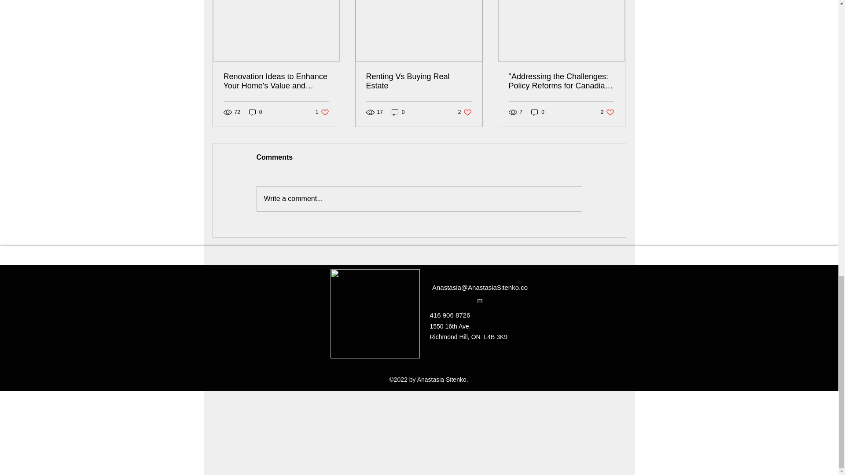  I want to click on 0, so click(398, 112).